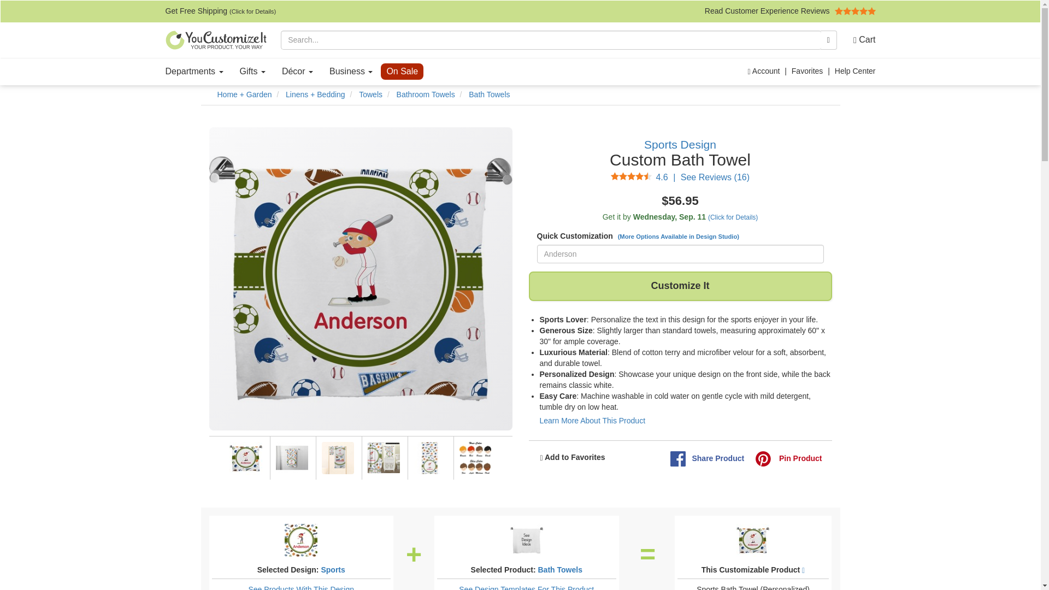 The image size is (1049, 590). What do you see at coordinates (195, 72) in the screenshot?
I see `Departments` at bounding box center [195, 72].